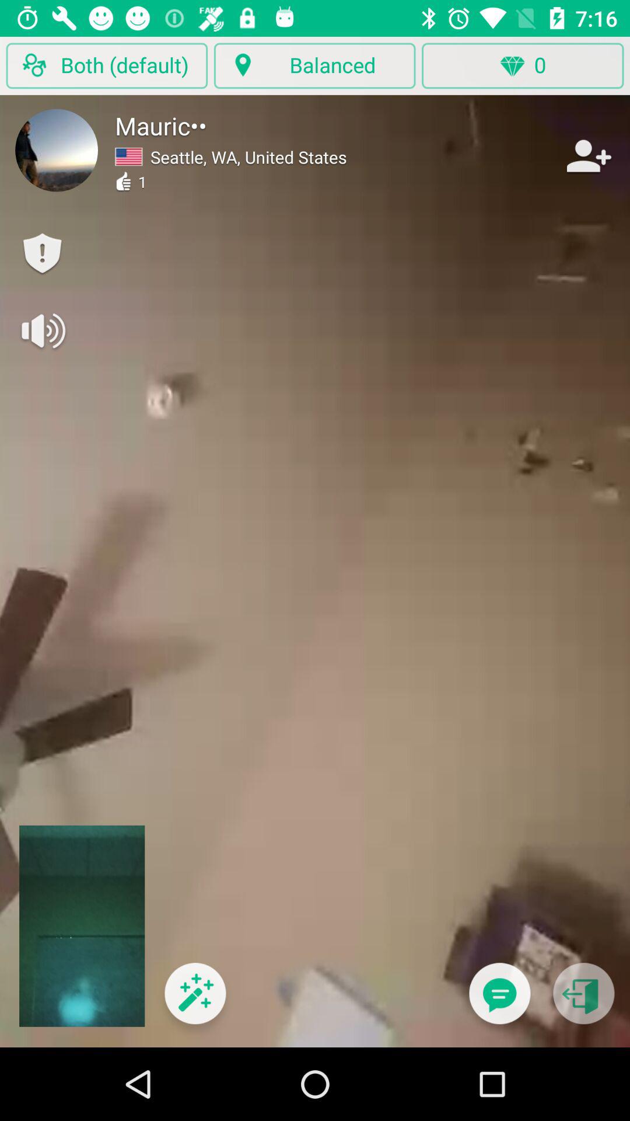 This screenshot has width=630, height=1121. I want to click on launch the item below 0, so click(499, 1001).